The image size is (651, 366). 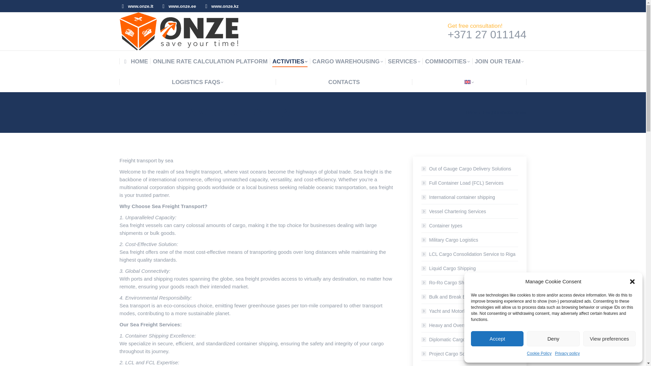 What do you see at coordinates (290, 61) in the screenshot?
I see `ACTIVITIES` at bounding box center [290, 61].